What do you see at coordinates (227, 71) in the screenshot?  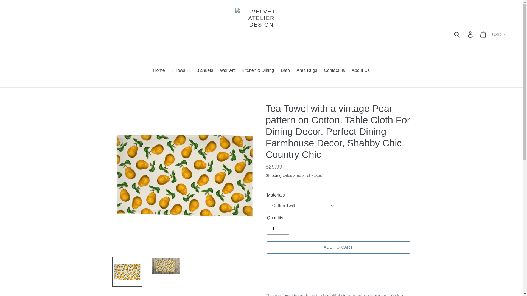 I see `Wall Art` at bounding box center [227, 71].